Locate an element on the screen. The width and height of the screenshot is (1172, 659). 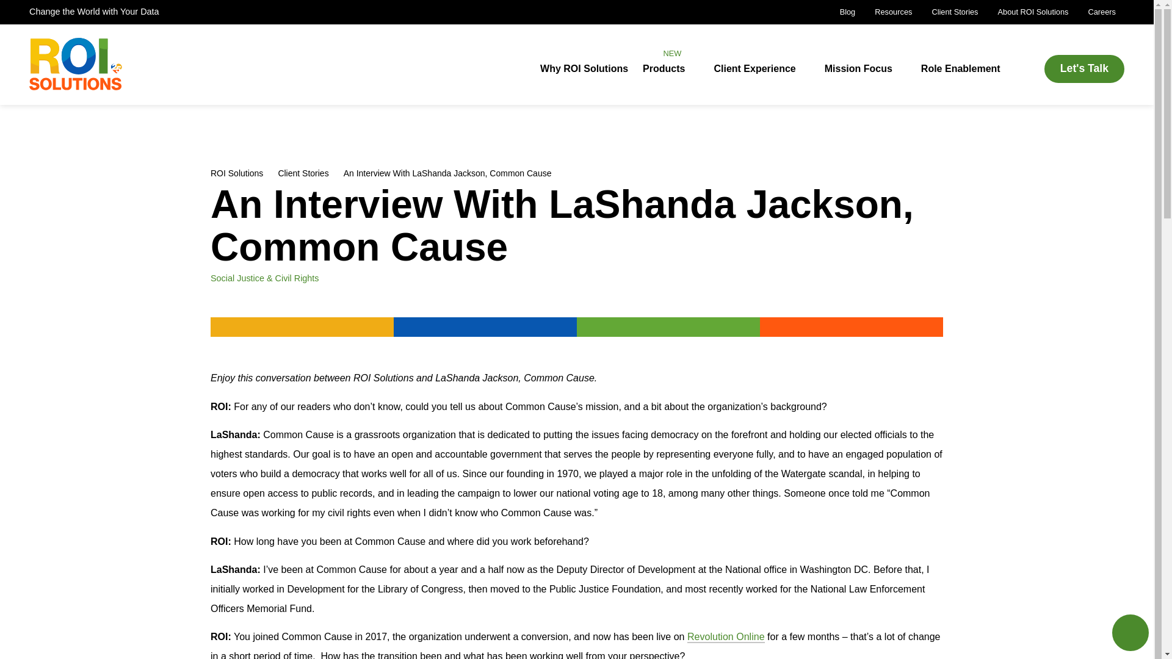
Why ROI Solutions is located at coordinates (1033, 12).